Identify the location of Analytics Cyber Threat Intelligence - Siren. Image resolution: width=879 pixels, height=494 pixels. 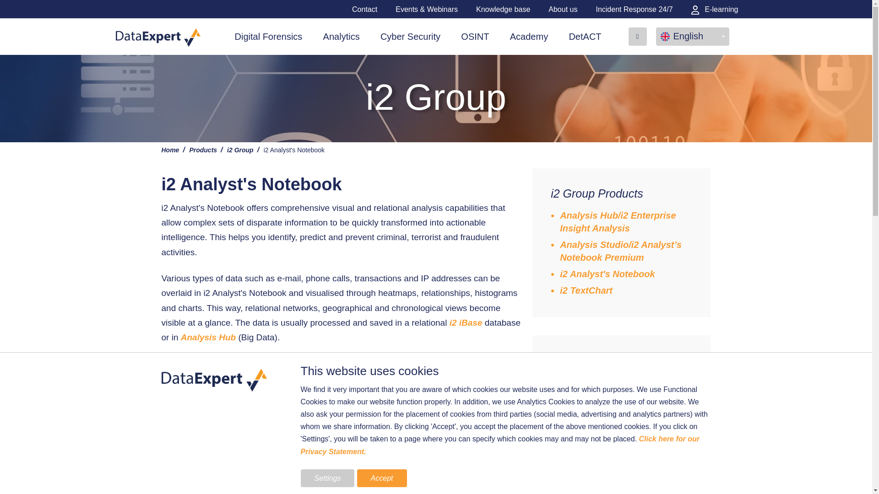
(184, 434).